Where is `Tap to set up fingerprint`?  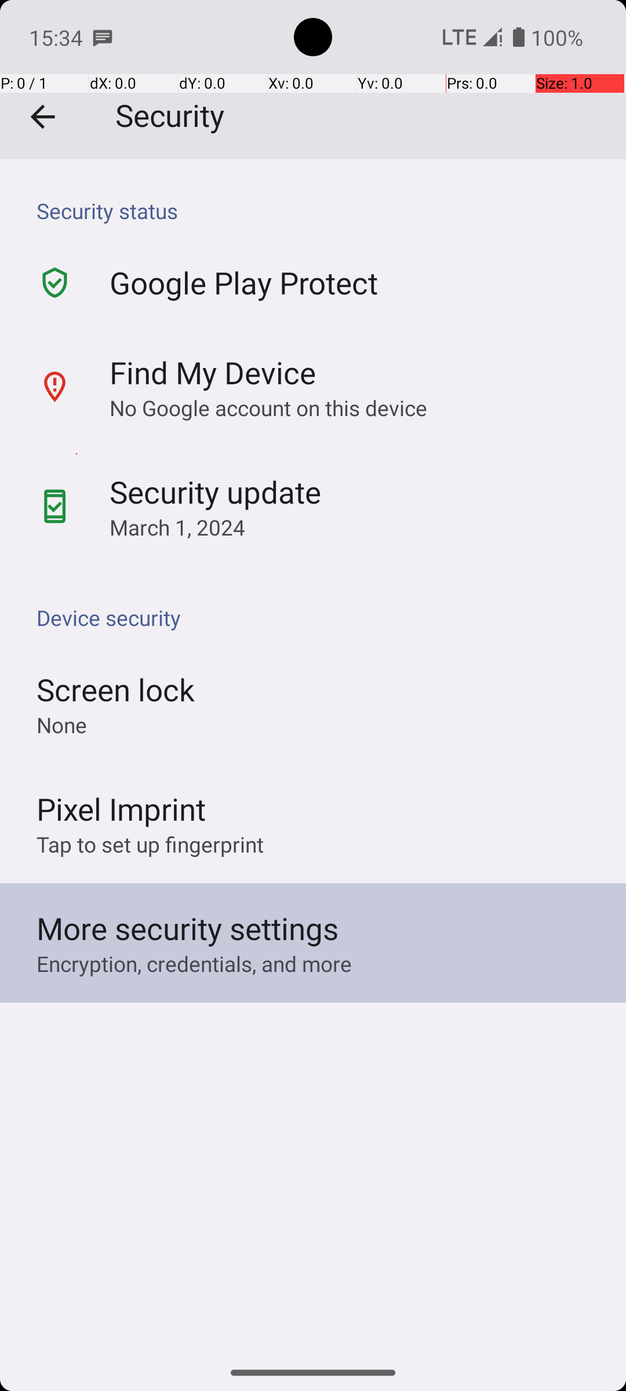
Tap to set up fingerprint is located at coordinates (150, 844).